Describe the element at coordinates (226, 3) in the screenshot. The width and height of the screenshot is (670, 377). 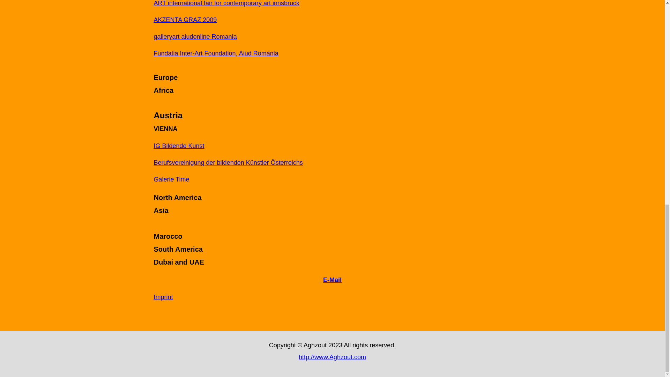
I see `ART international fair for contemporary art innsbruck` at that location.